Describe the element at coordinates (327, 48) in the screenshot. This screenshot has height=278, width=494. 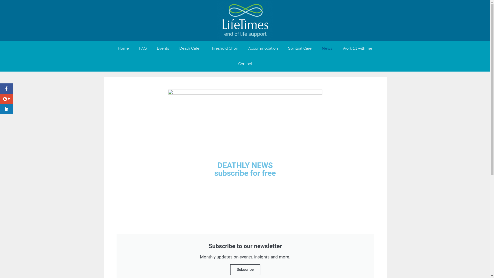
I see `News` at that location.